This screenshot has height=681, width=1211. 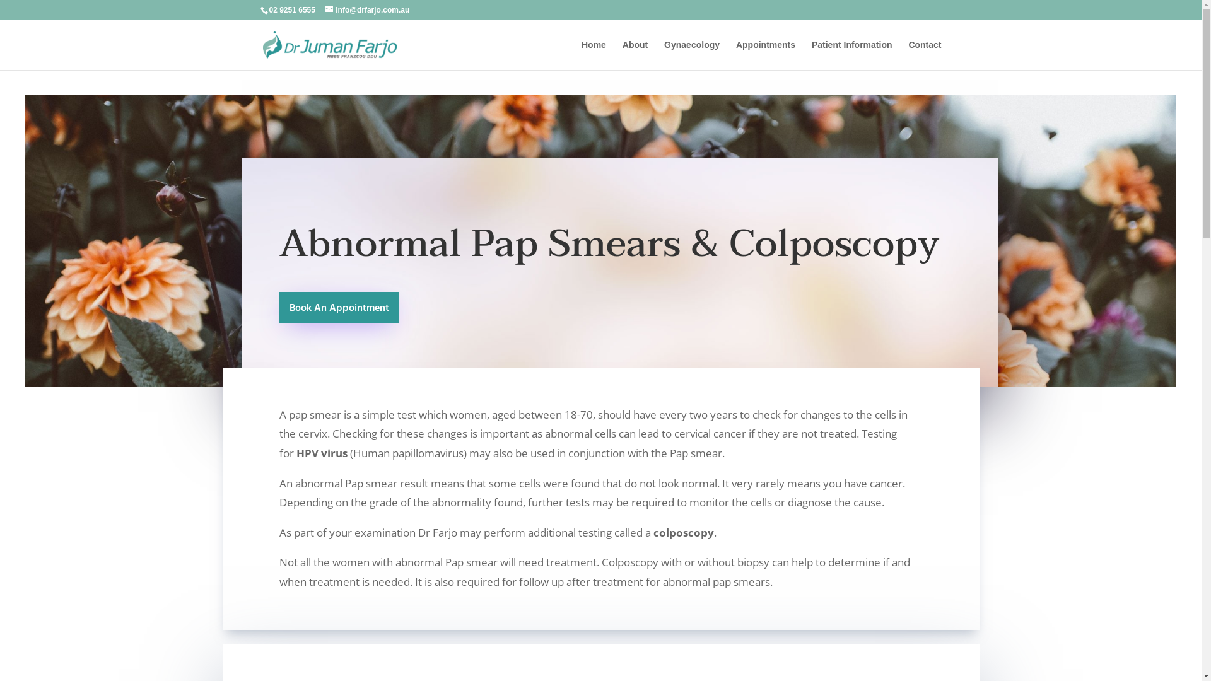 What do you see at coordinates (339, 308) in the screenshot?
I see `Book An Appointment` at bounding box center [339, 308].